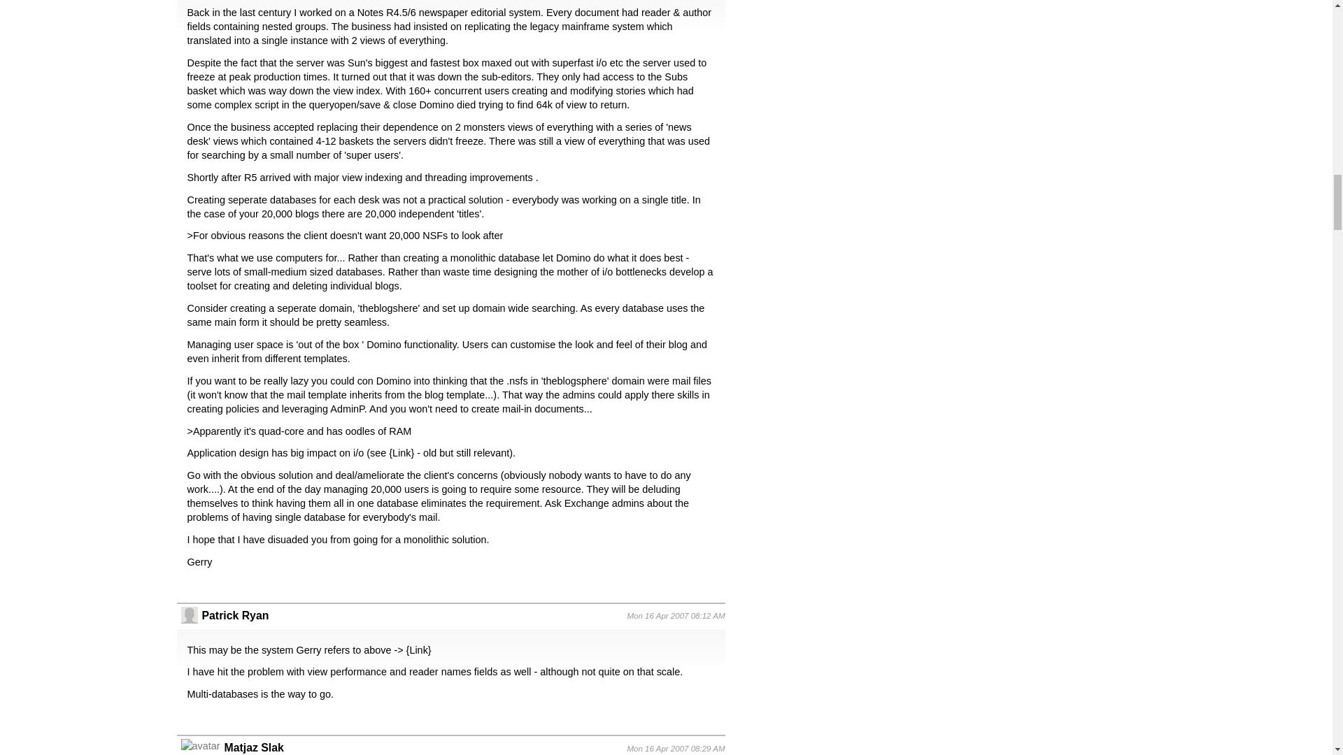  Describe the element at coordinates (402, 453) in the screenshot. I see `Link` at that location.